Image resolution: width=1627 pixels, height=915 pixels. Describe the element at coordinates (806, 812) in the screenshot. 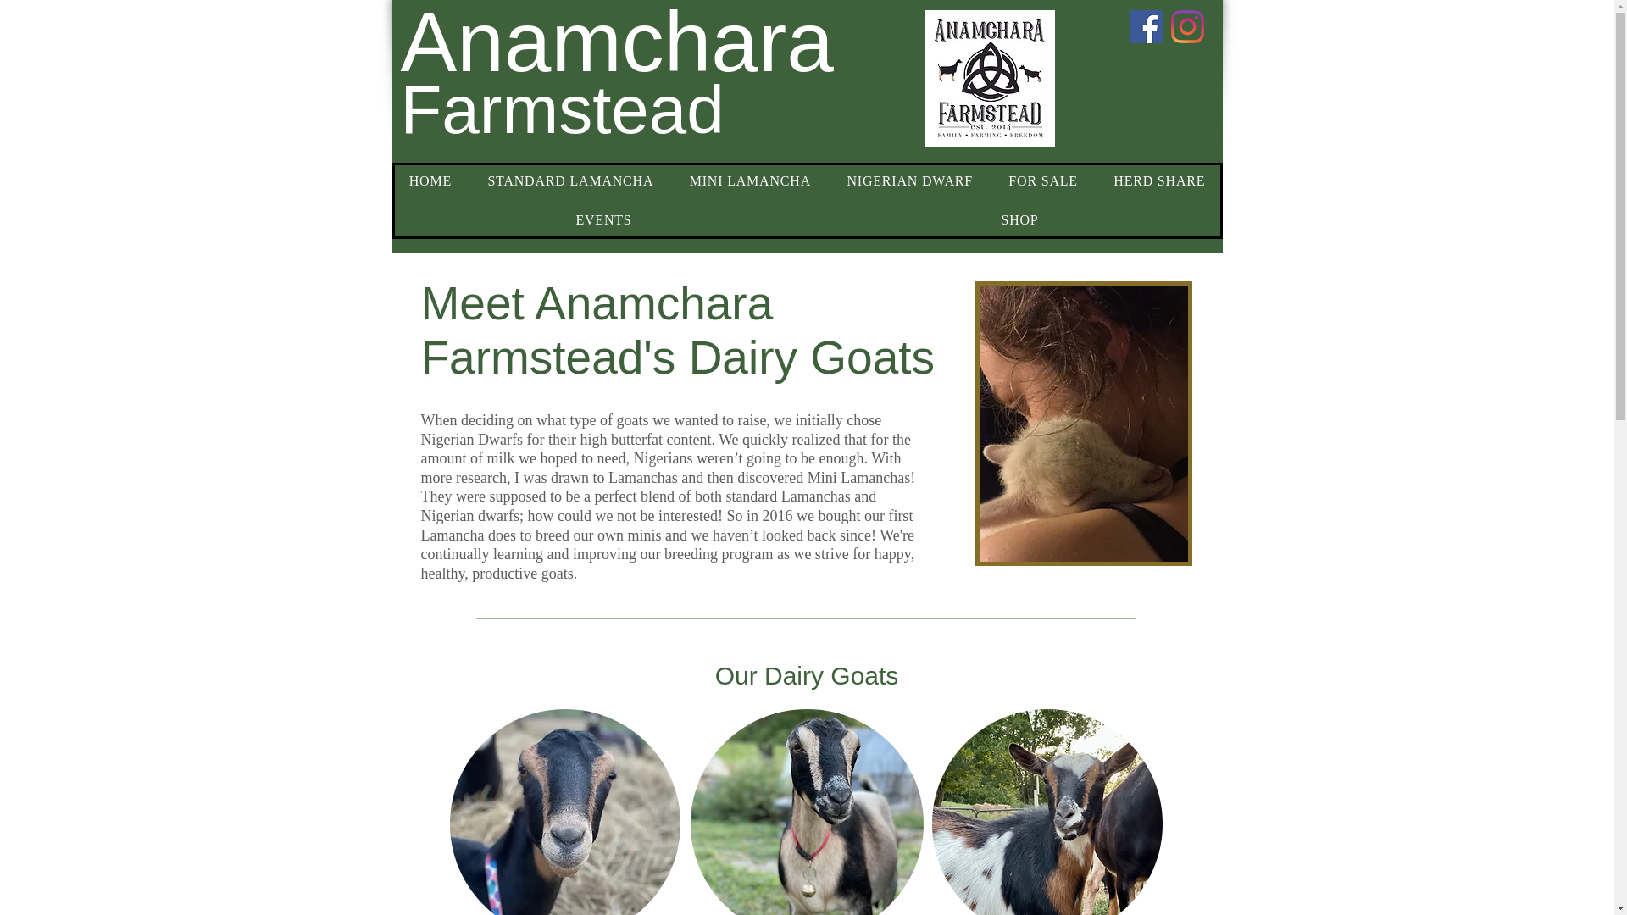

I see `Anamchara Farmstead Mini Lamanchas` at that location.